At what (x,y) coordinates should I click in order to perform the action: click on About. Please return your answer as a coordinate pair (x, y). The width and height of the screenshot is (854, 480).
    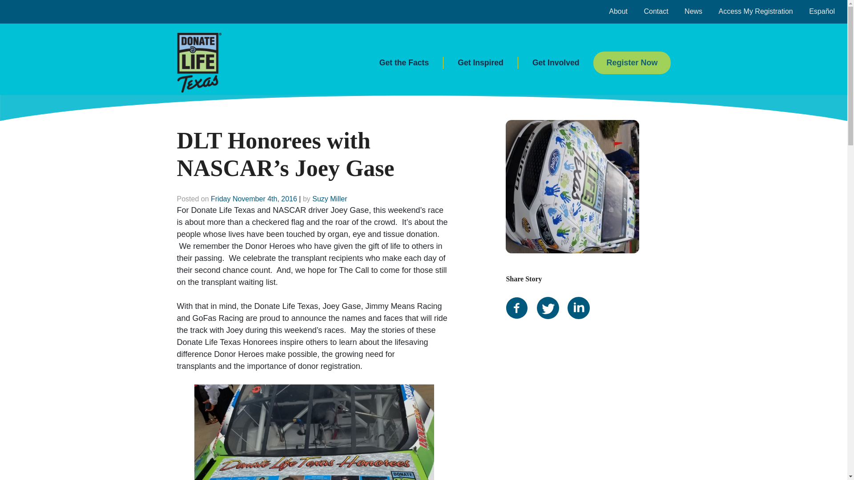
    Looking at the image, I should click on (618, 11).